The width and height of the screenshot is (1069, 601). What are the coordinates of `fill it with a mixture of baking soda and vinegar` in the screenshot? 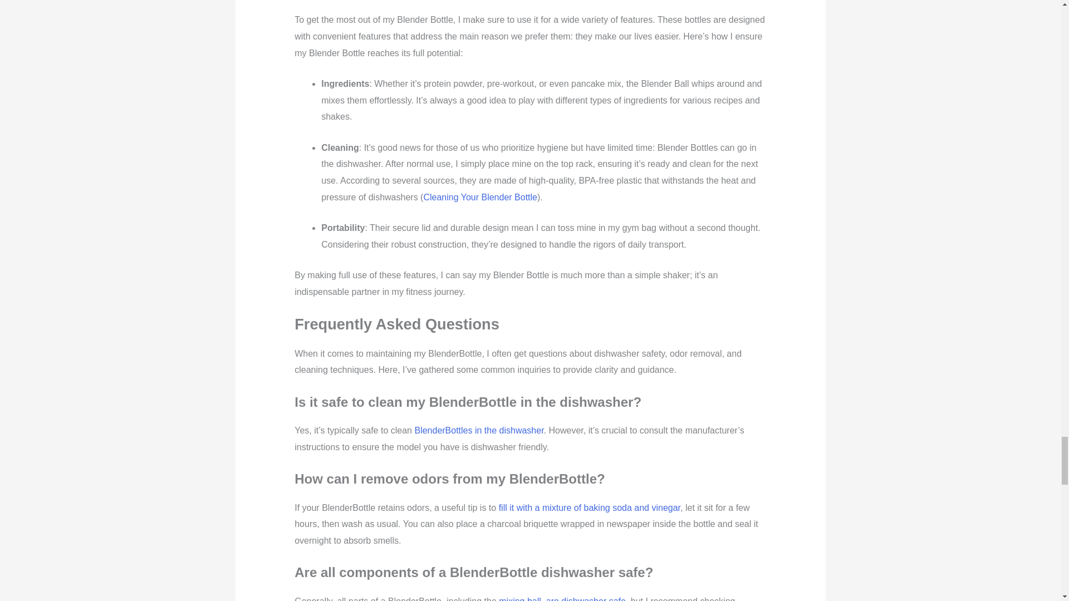 It's located at (589, 508).